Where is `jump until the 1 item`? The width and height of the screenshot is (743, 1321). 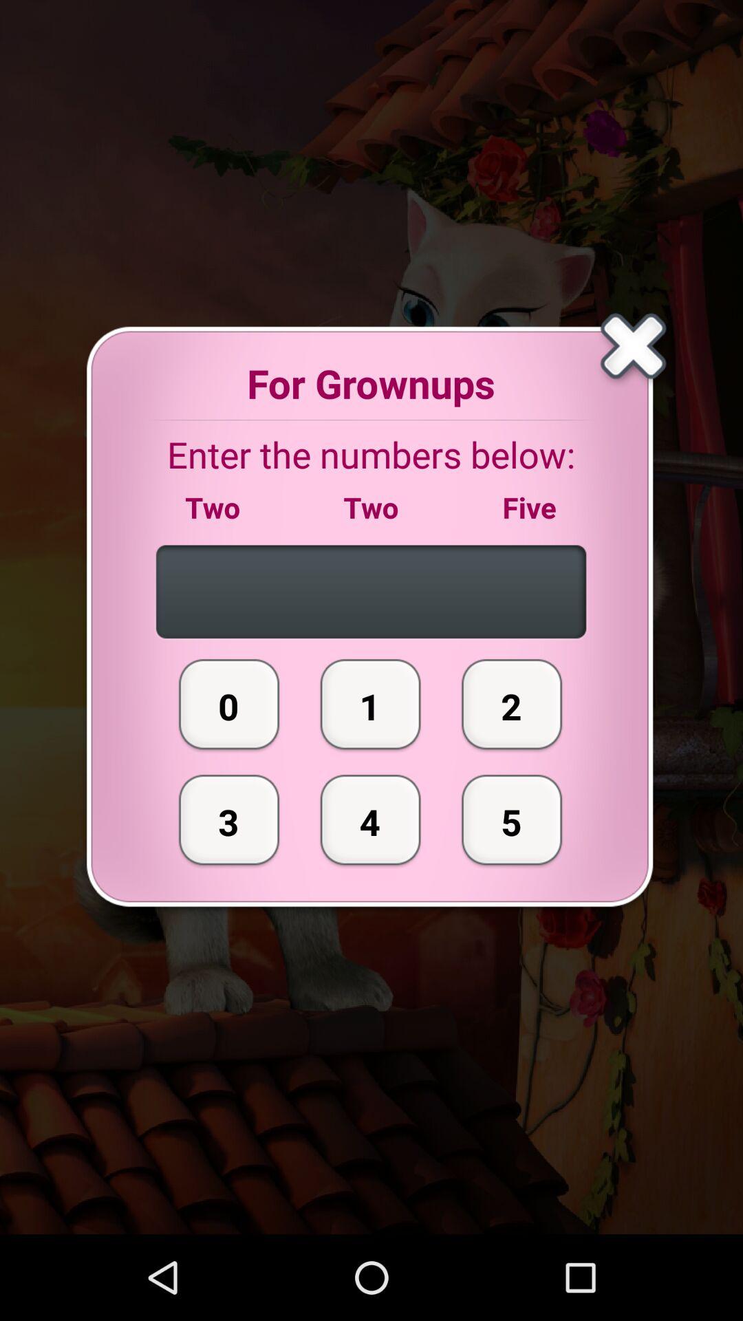
jump until the 1 item is located at coordinates (370, 704).